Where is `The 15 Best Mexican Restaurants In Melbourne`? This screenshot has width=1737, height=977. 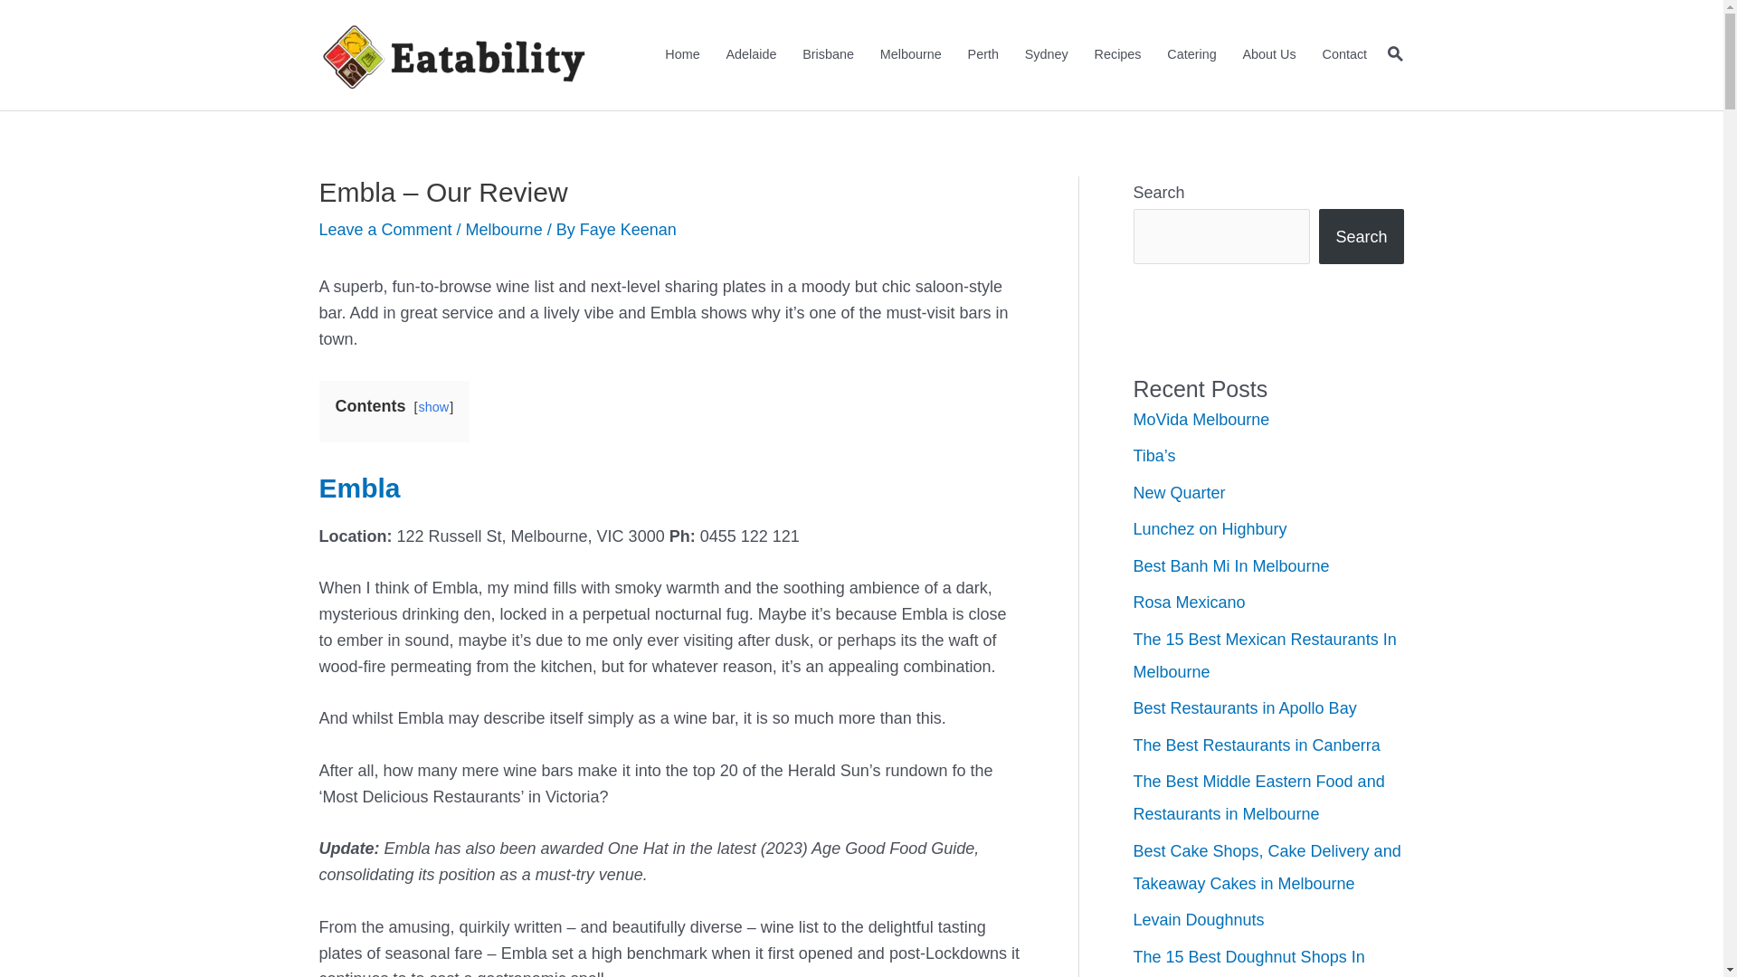
The 15 Best Mexican Restaurants In Melbourne is located at coordinates (1265, 656).